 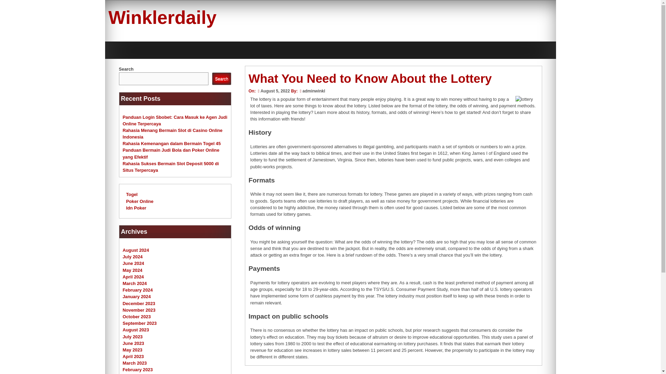 What do you see at coordinates (136, 250) in the screenshot?
I see `August 2024` at bounding box center [136, 250].